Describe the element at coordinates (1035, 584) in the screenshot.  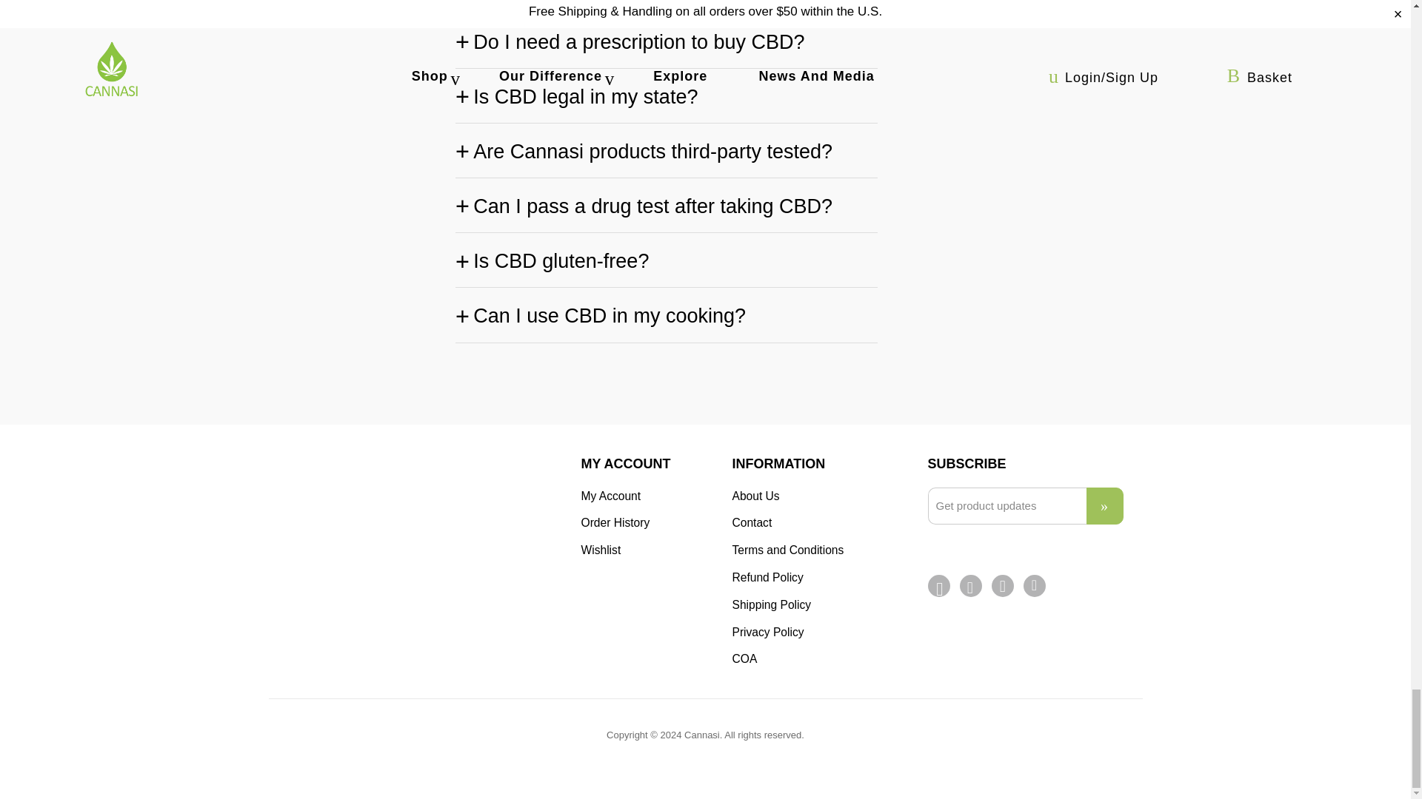
I see `Cannasi on LinkedIn` at that location.